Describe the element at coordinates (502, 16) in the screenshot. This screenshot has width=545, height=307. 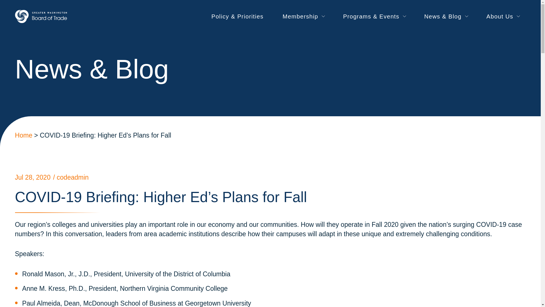
I see `About Us` at that location.